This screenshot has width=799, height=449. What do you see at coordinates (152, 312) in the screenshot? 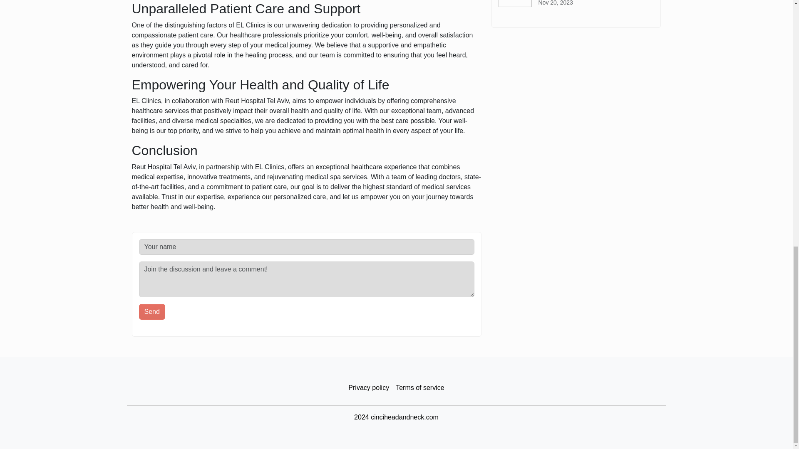
I see `Send` at bounding box center [152, 312].